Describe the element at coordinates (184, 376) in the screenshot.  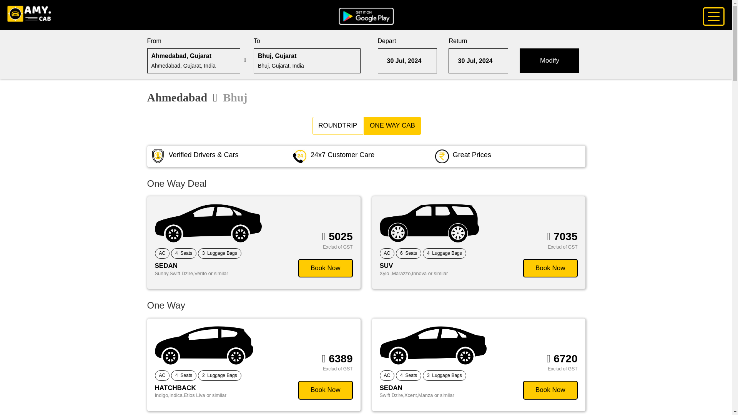
I see `4  Seats` at that location.